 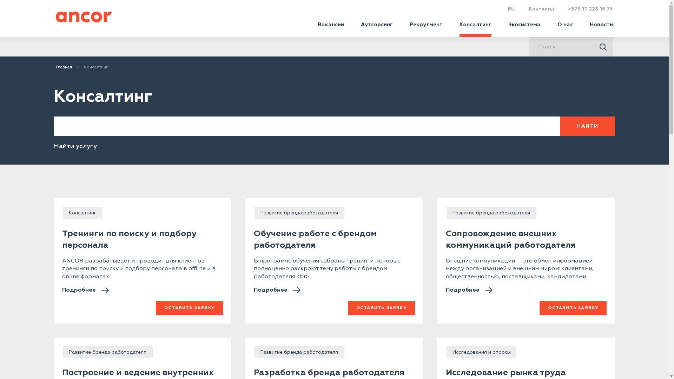 I want to click on +375 17 228 16 75, so click(x=590, y=9).